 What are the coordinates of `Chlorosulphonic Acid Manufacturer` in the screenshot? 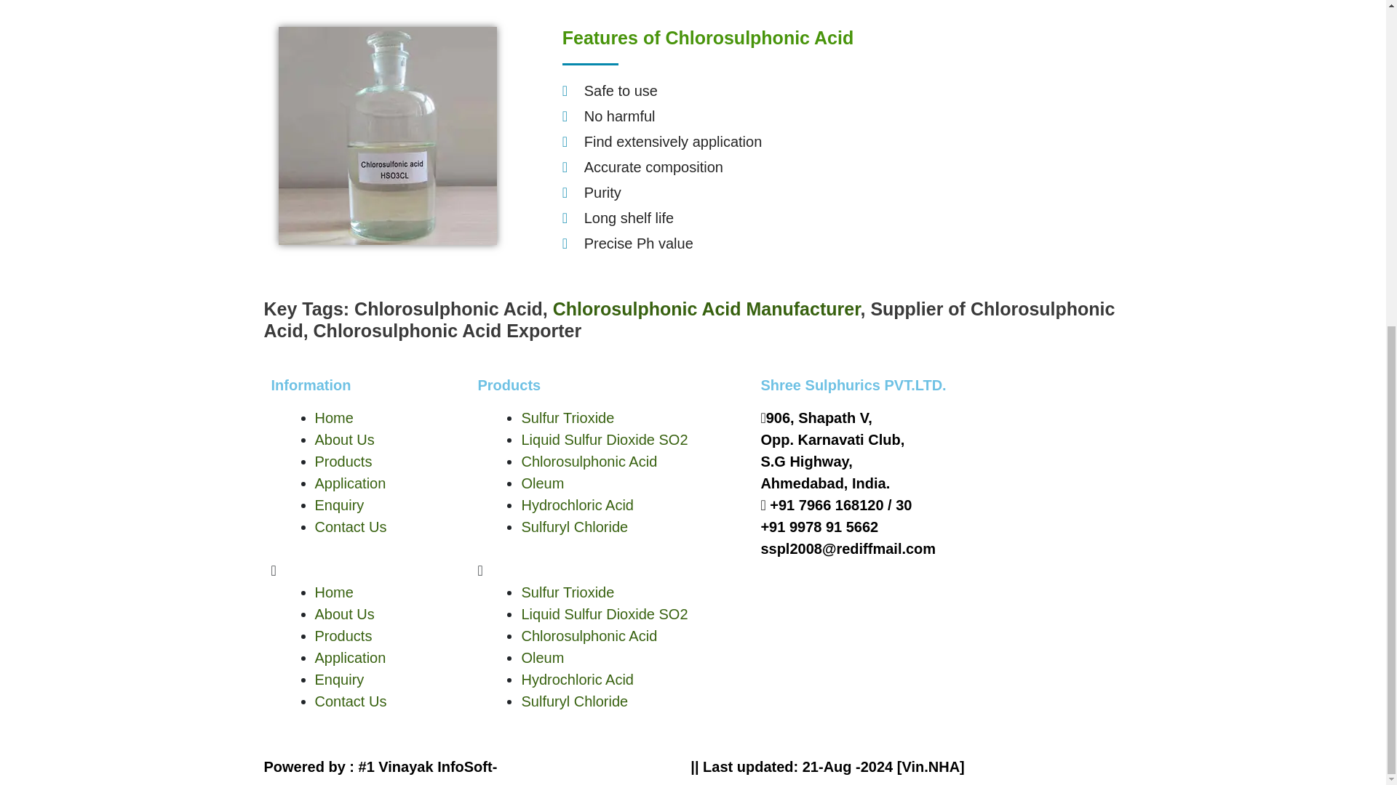 It's located at (707, 308).